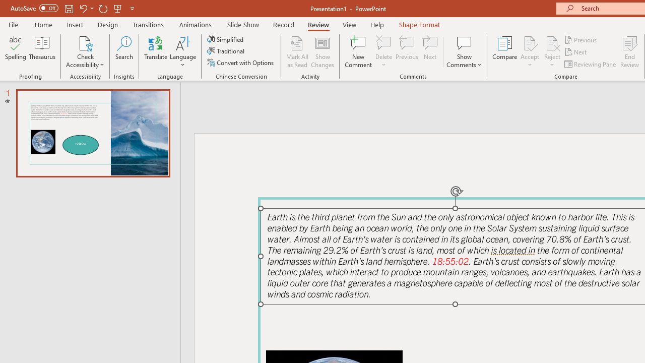  What do you see at coordinates (630, 51) in the screenshot?
I see `End Review` at bounding box center [630, 51].